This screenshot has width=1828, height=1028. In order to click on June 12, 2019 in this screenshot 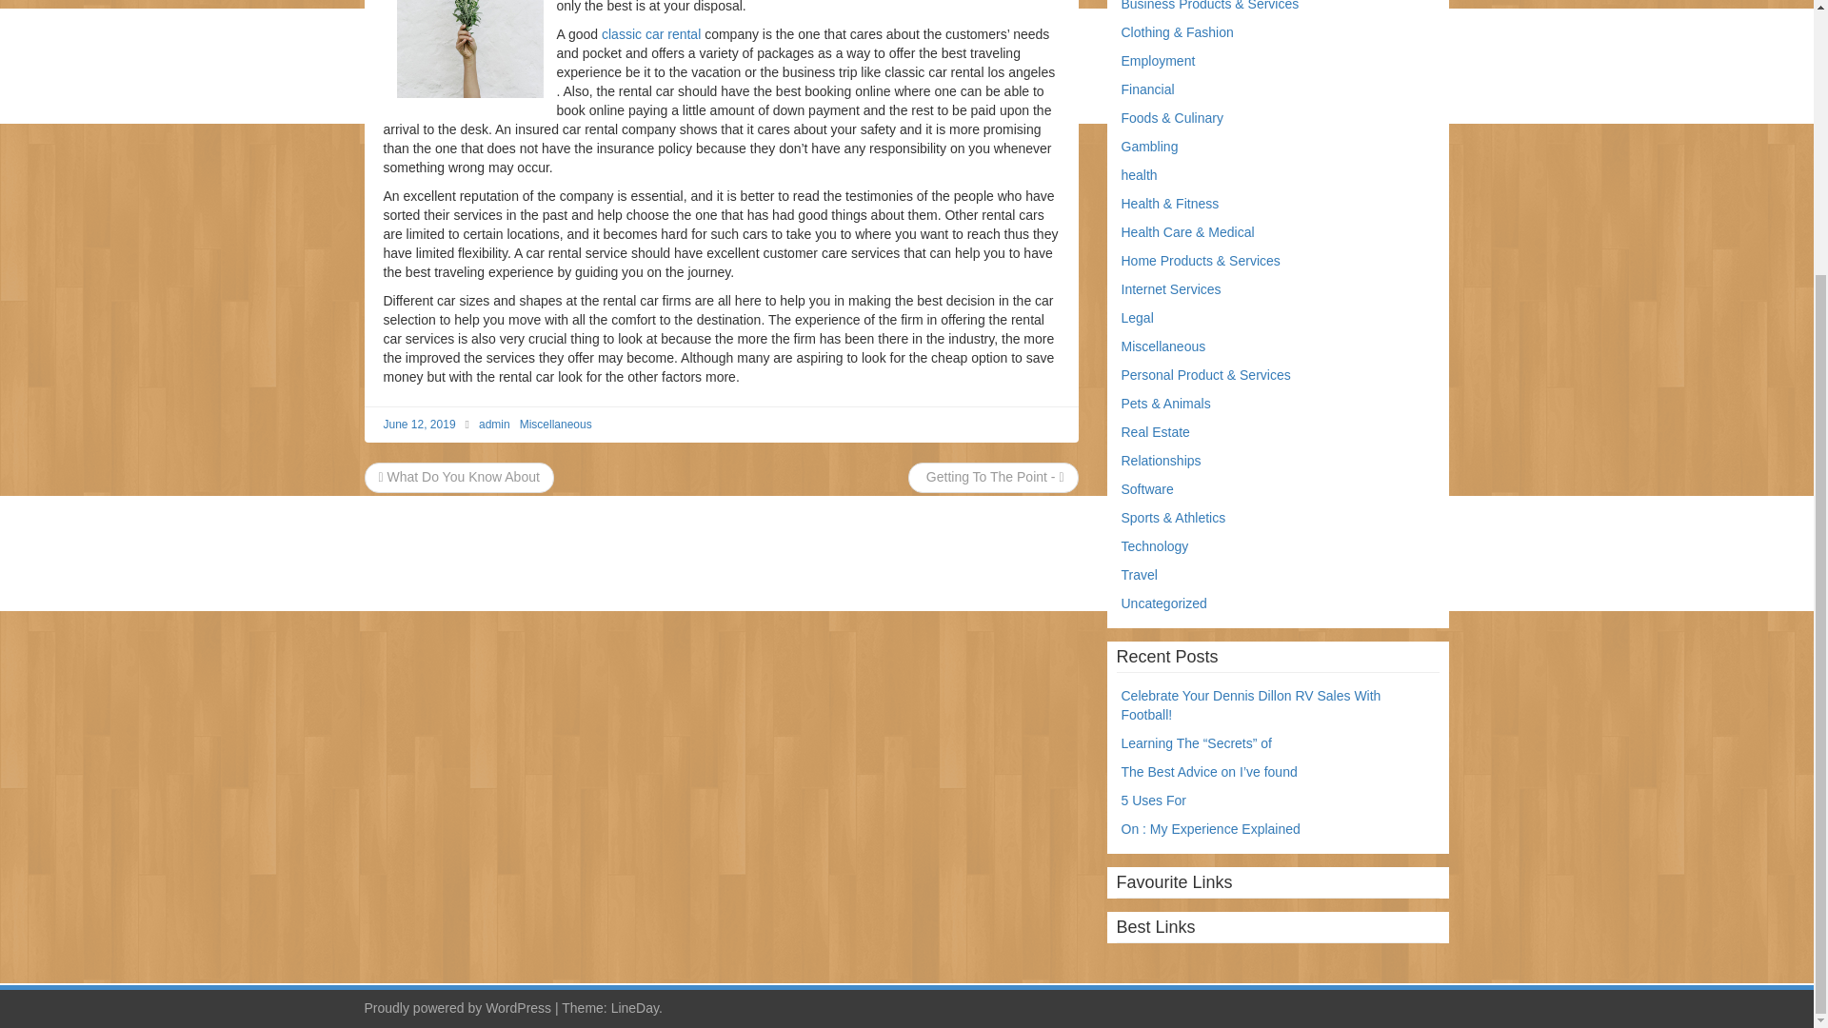, I will do `click(419, 424)`.